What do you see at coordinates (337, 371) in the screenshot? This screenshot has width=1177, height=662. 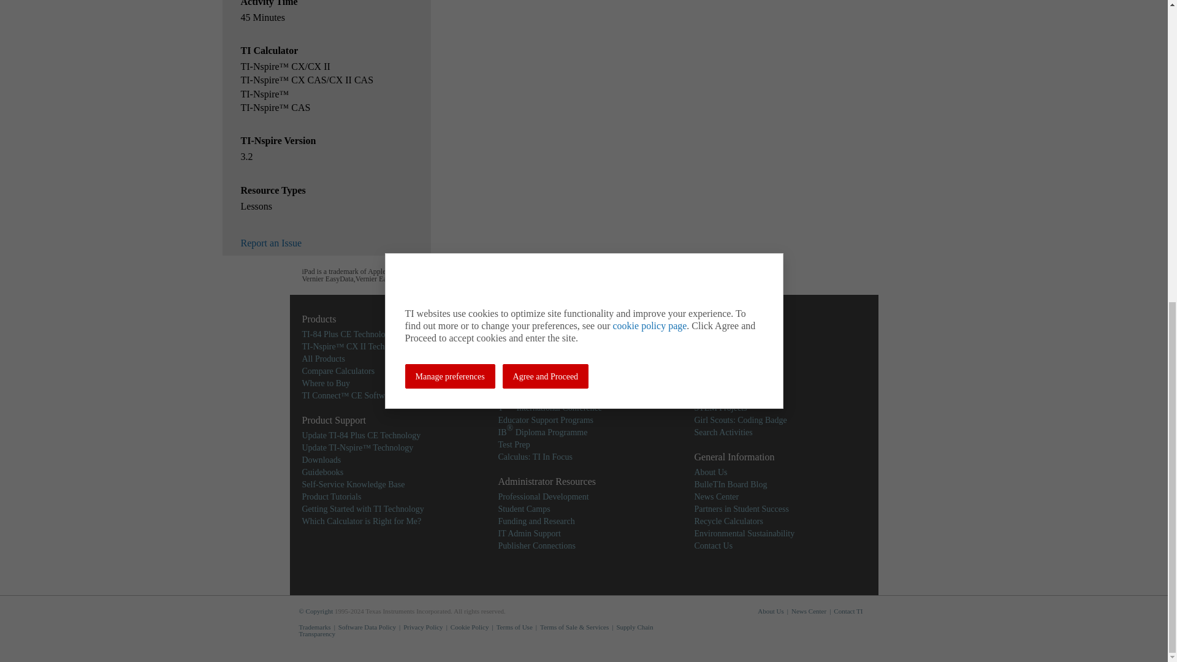 I see `Compare Calculators` at bounding box center [337, 371].